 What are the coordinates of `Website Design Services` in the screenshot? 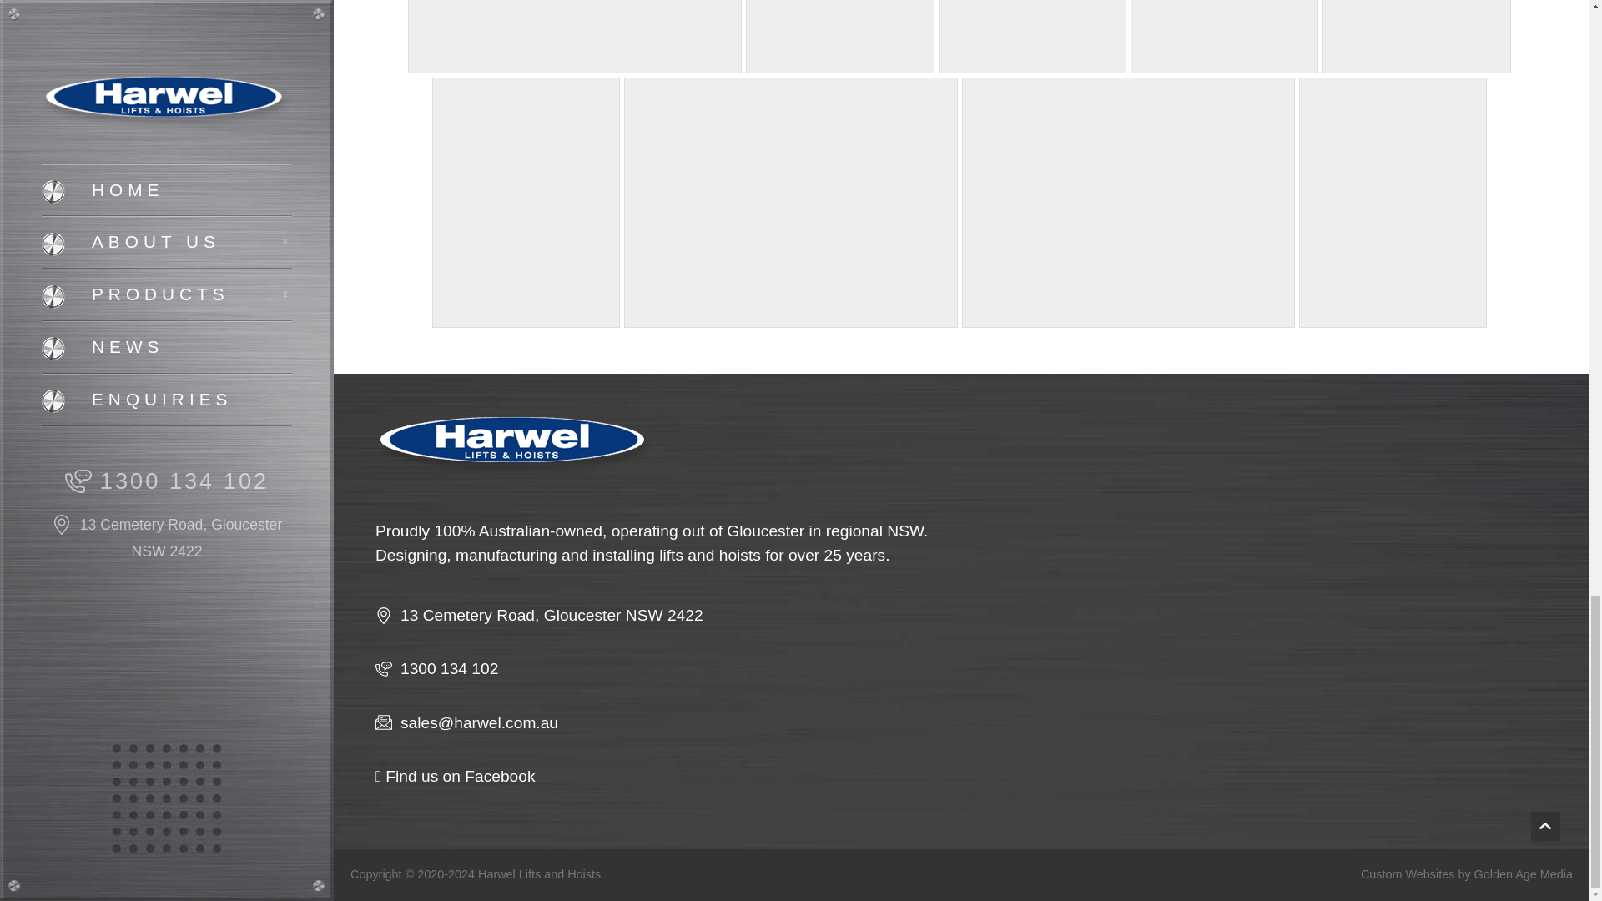 It's located at (1407, 874).